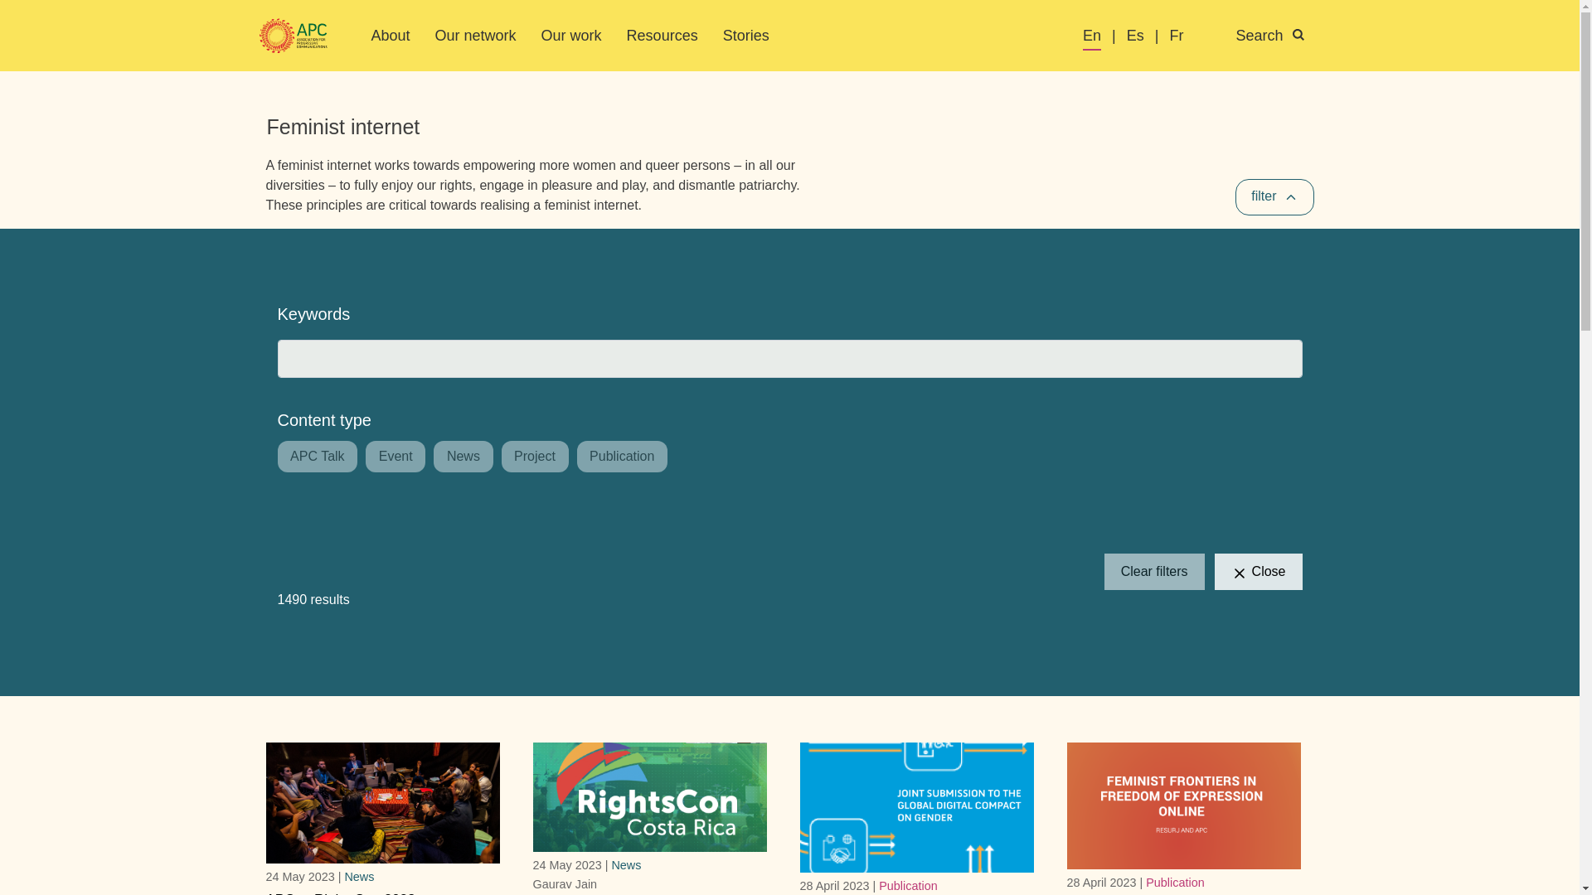 This screenshot has width=1592, height=895. Describe the element at coordinates (1204, 36) in the screenshot. I see `language switcher content` at that location.